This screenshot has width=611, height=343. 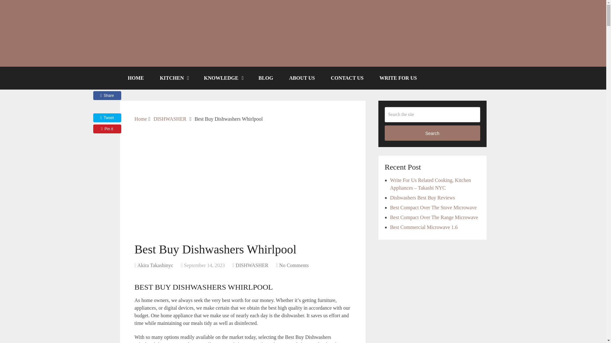 What do you see at coordinates (223, 78) in the screenshot?
I see `KNOWLEDGE` at bounding box center [223, 78].